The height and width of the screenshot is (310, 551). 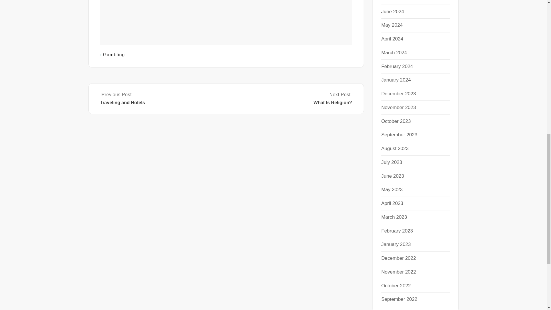 What do you see at coordinates (399, 135) in the screenshot?
I see `September 2023` at bounding box center [399, 135].